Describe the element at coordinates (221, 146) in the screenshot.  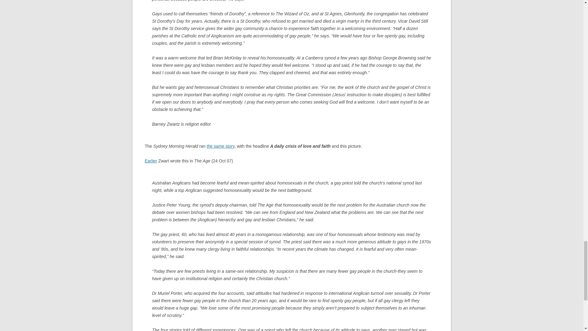
I see `the same story` at that location.